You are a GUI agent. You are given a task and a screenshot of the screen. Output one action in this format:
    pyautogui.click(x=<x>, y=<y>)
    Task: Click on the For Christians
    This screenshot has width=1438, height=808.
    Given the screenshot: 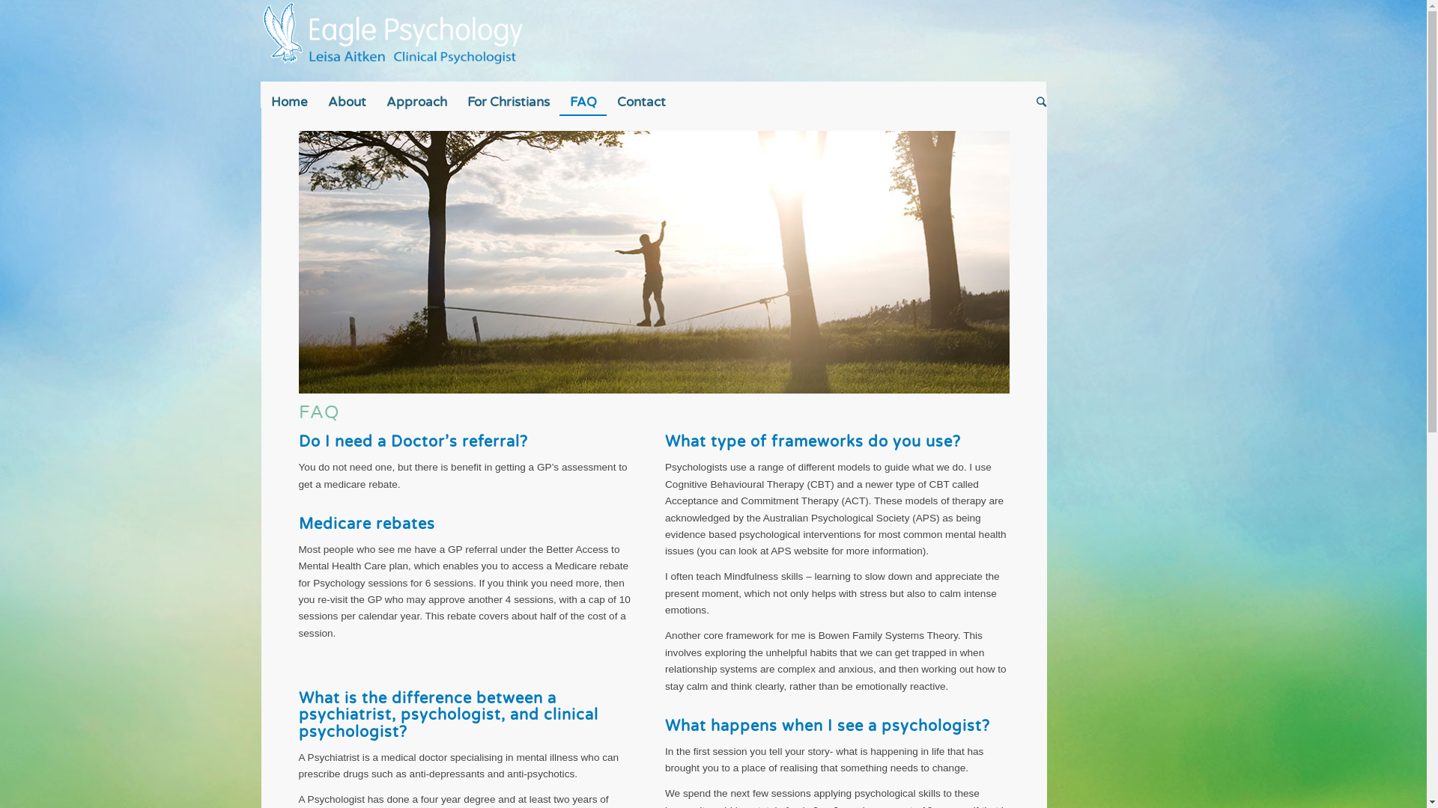 What is the action you would take?
    pyautogui.click(x=508, y=102)
    